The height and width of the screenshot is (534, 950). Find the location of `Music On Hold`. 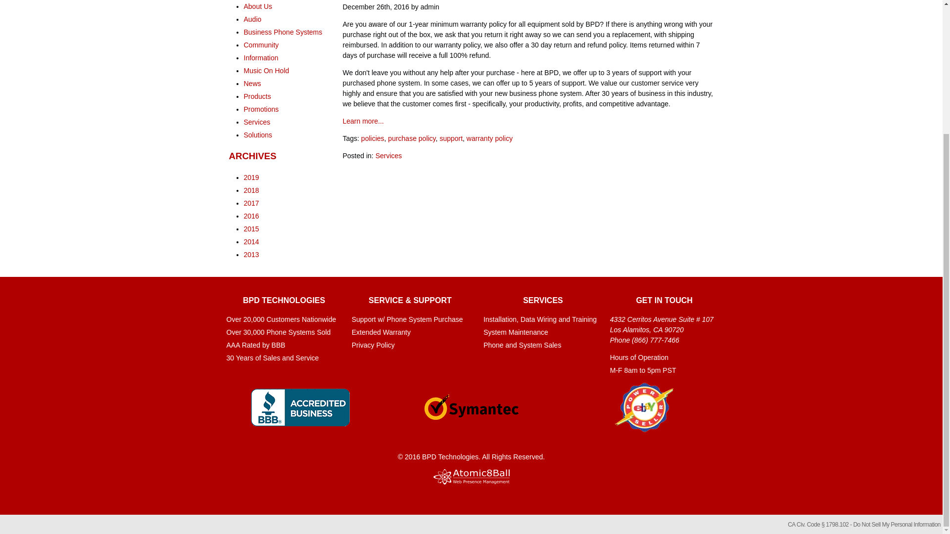

Music On Hold is located at coordinates (266, 71).